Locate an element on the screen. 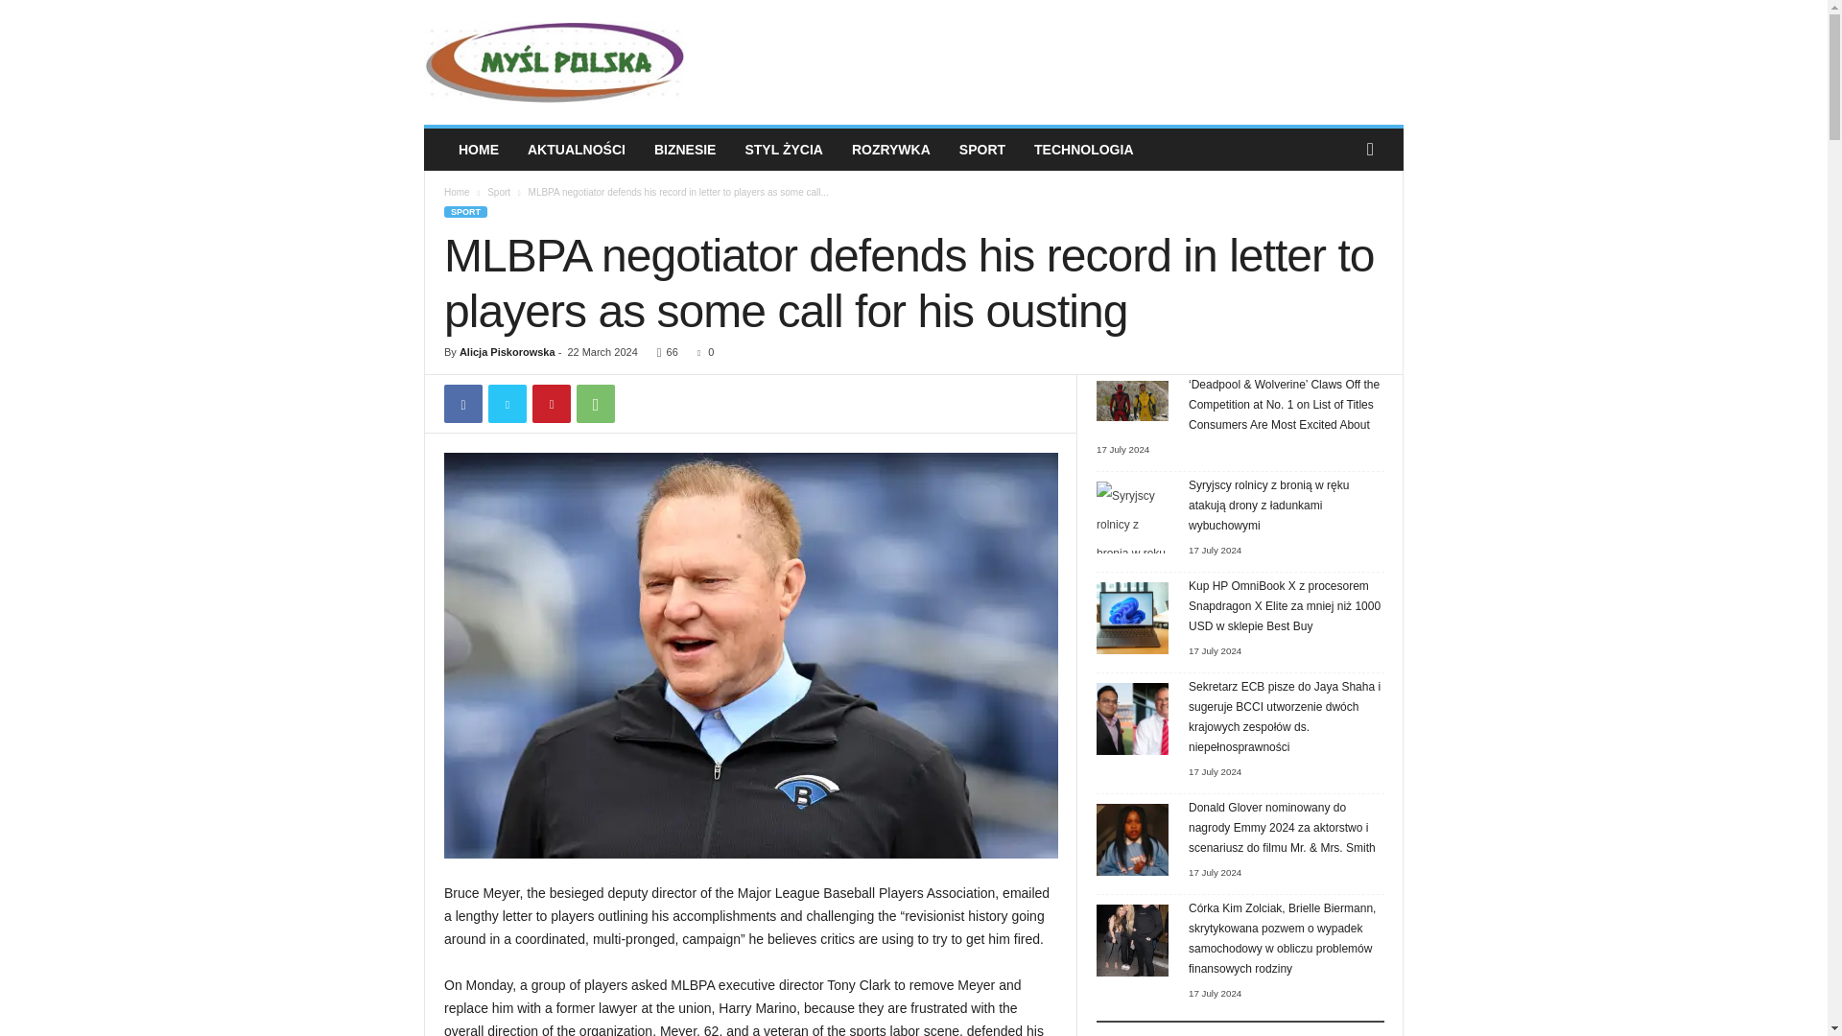  BIZNESIE is located at coordinates (685, 150).